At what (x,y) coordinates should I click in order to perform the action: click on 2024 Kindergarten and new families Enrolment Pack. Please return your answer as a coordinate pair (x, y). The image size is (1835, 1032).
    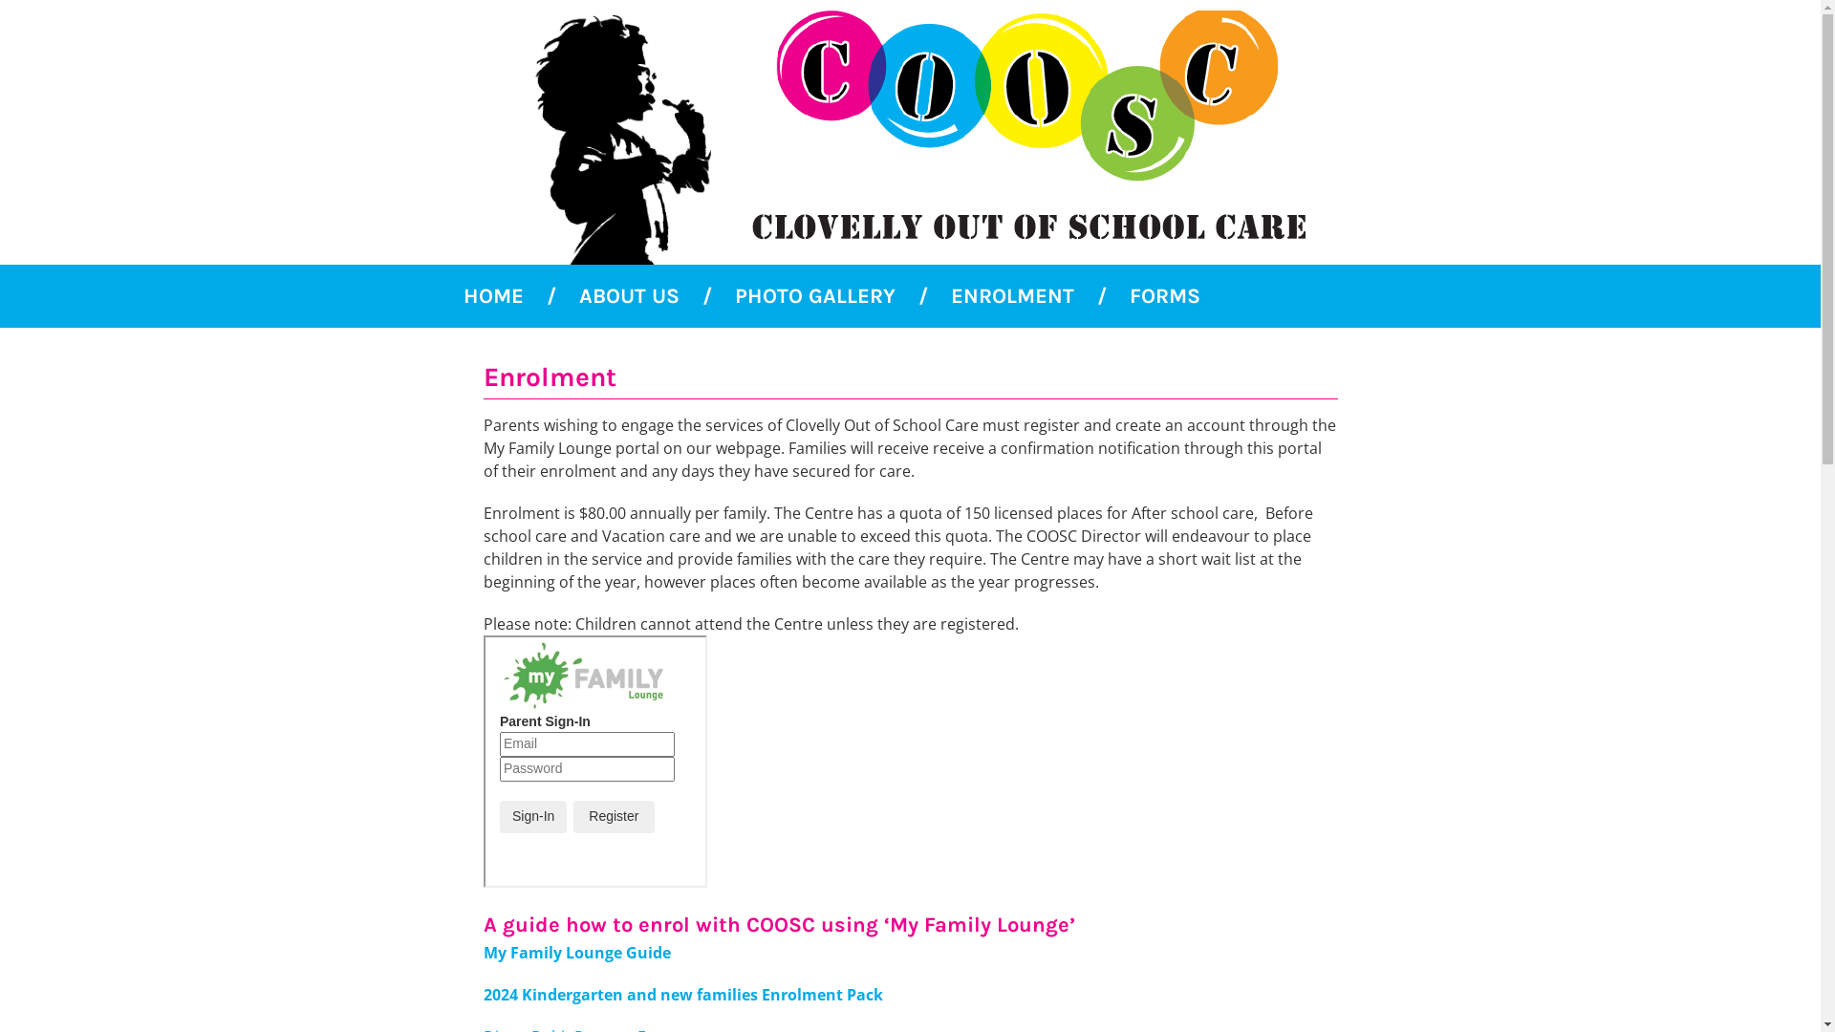
    Looking at the image, I should click on (683, 995).